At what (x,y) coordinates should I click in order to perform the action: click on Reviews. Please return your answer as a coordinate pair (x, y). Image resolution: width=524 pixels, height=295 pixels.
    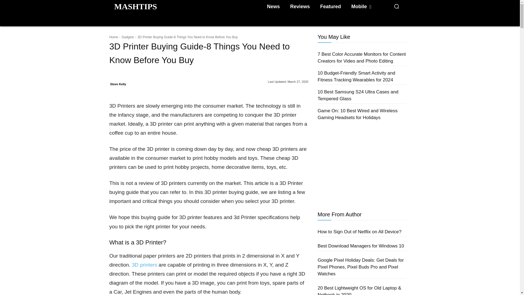
    Looking at the image, I should click on (300, 7).